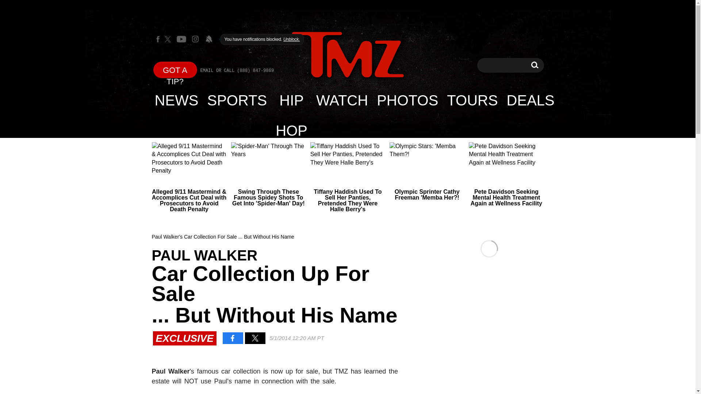 The height and width of the screenshot is (394, 701). What do you see at coordinates (348, 55) in the screenshot?
I see `TMZ` at bounding box center [348, 55].